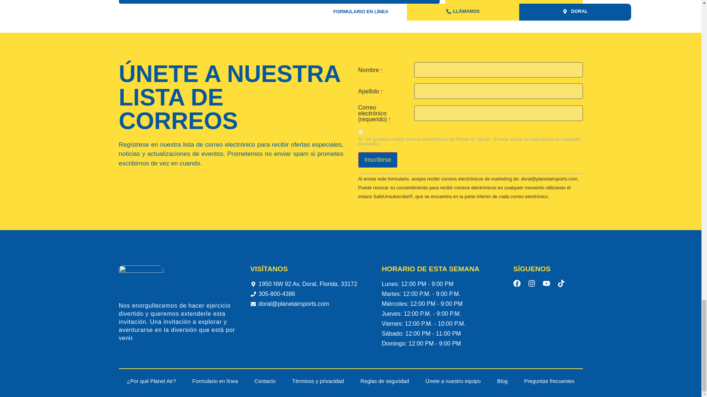 The width and height of the screenshot is (707, 397). I want to click on Inscribirse, so click(377, 160).